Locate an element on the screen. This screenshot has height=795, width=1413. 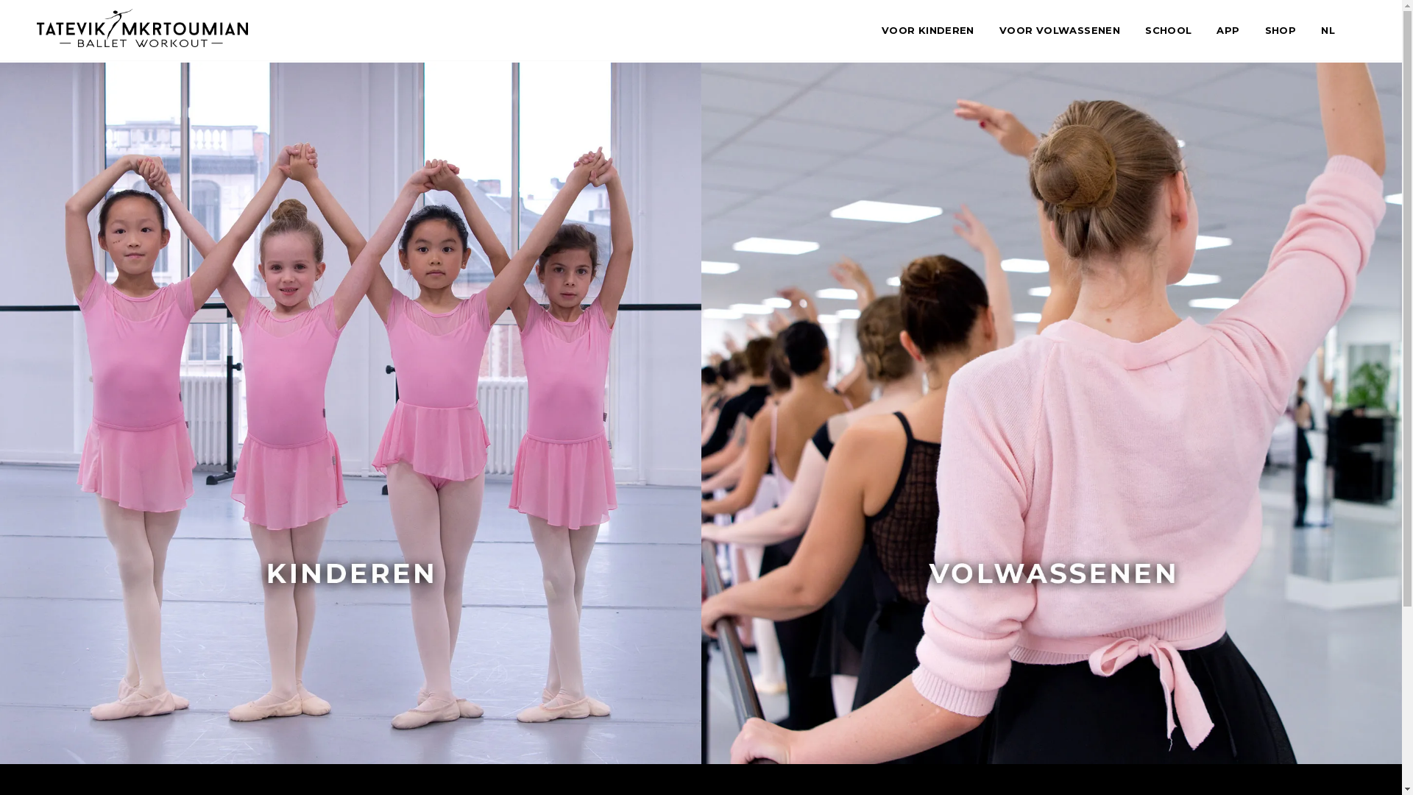
SCHOOL is located at coordinates (1169, 31).